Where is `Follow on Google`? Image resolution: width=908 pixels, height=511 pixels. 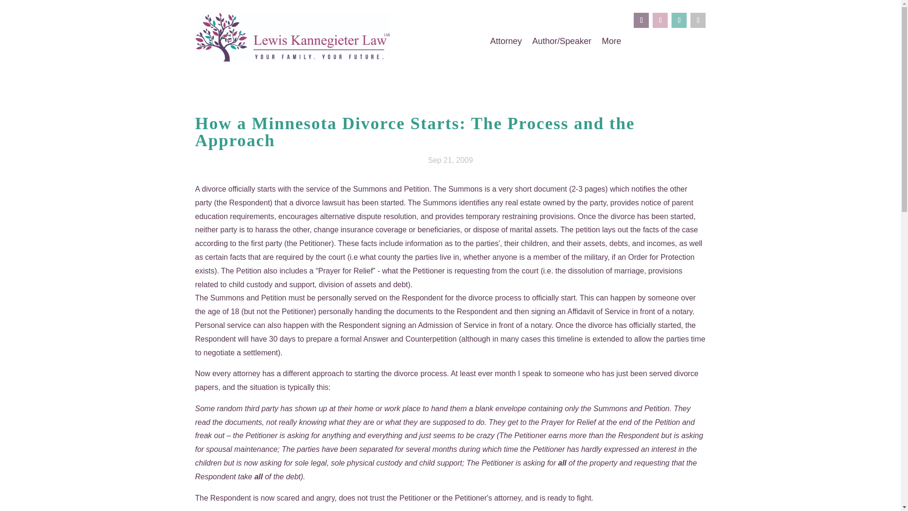
Follow on Google is located at coordinates (698, 20).